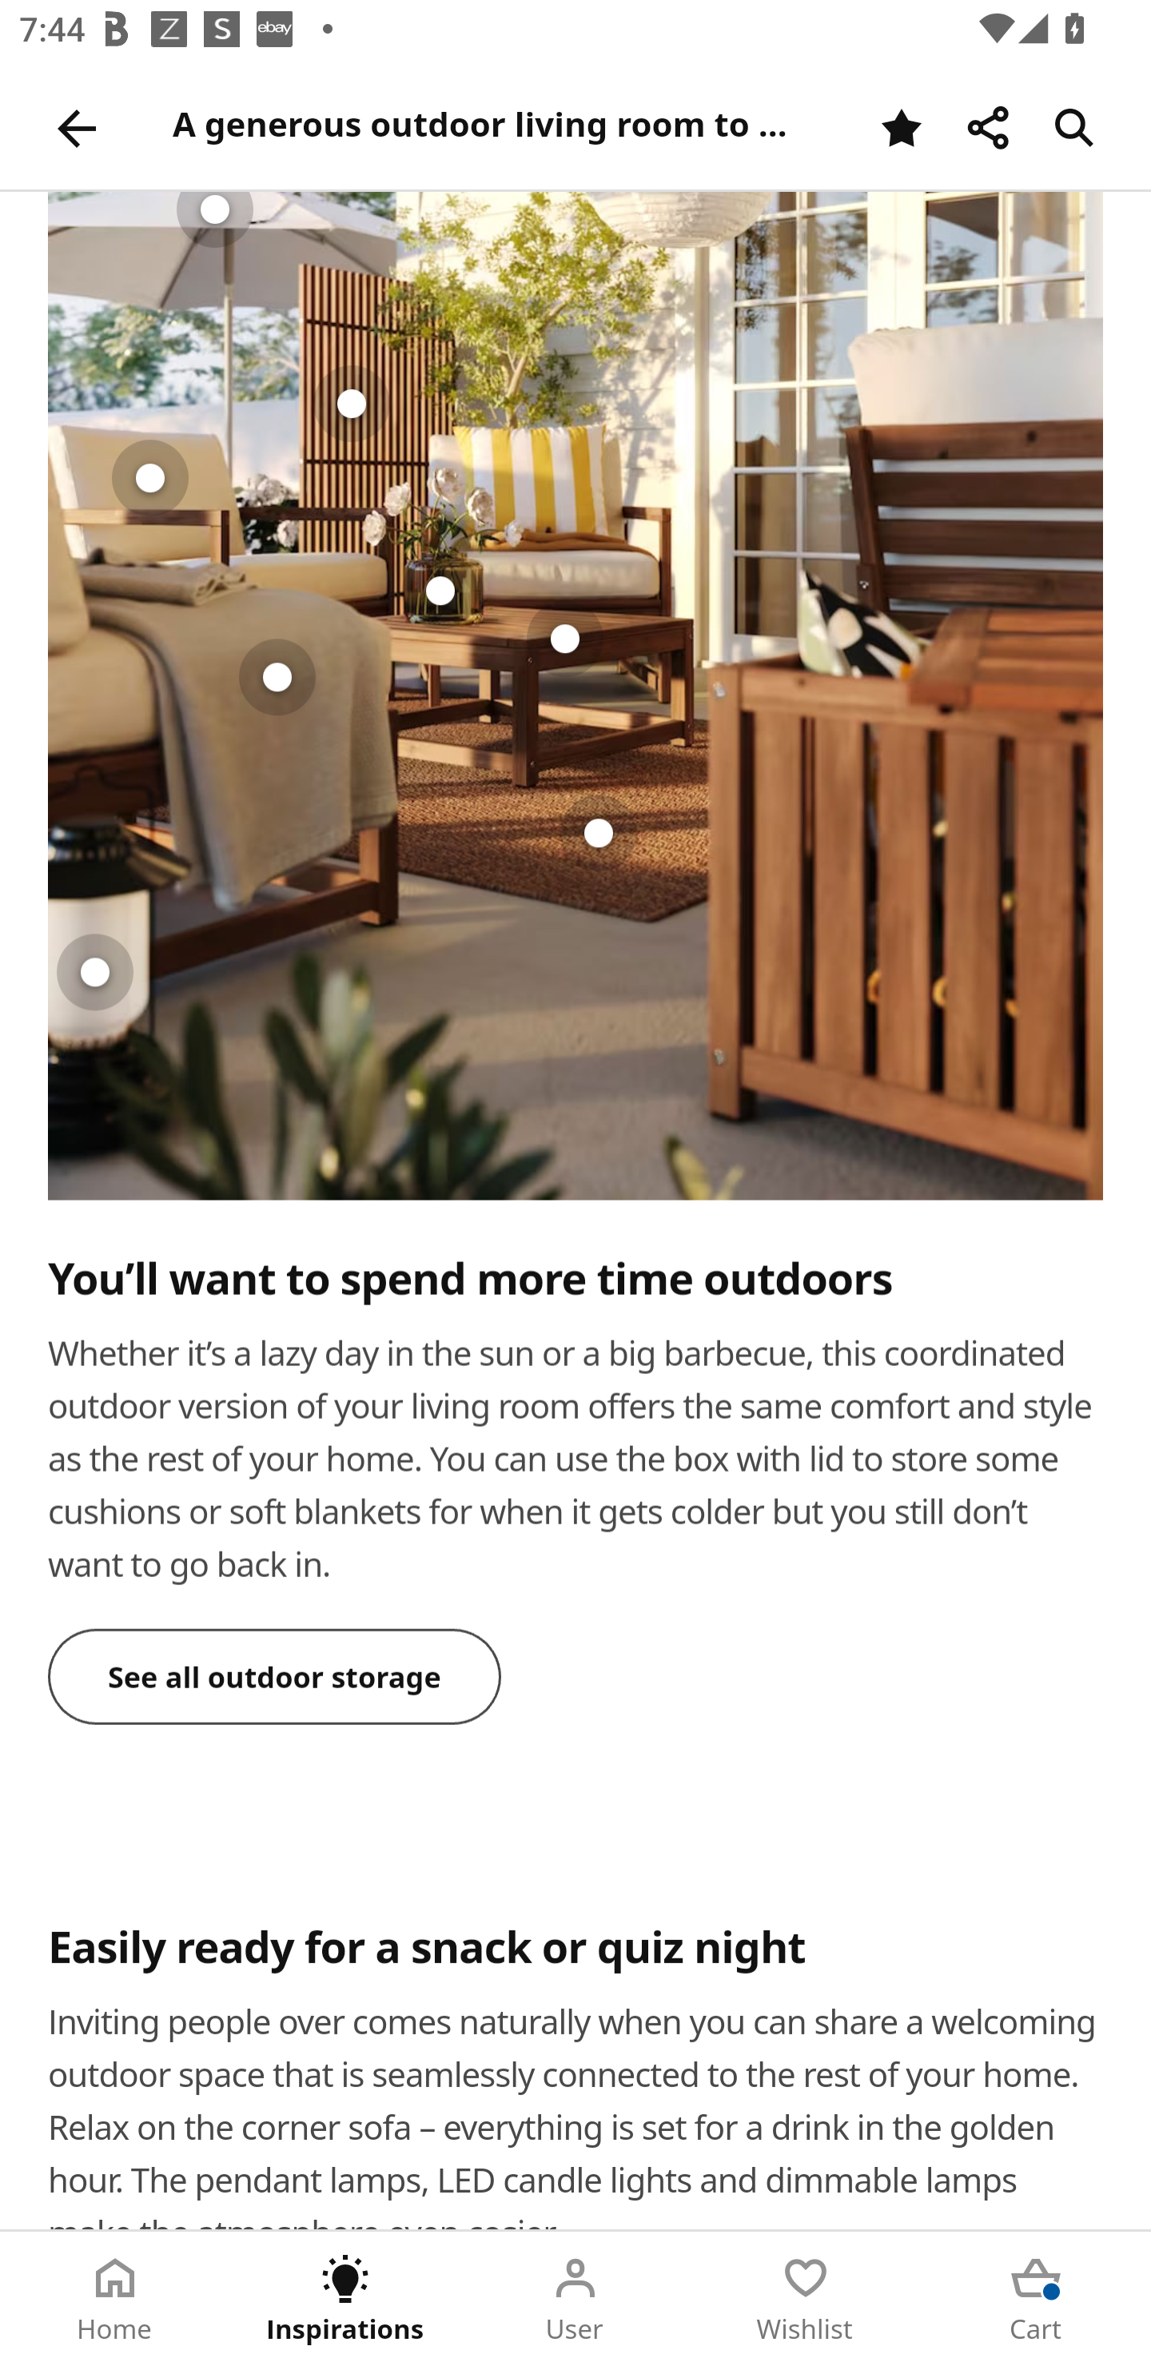 The height and width of the screenshot is (2366, 1151). I want to click on User
Tab 3 of 5, so click(575, 2299).